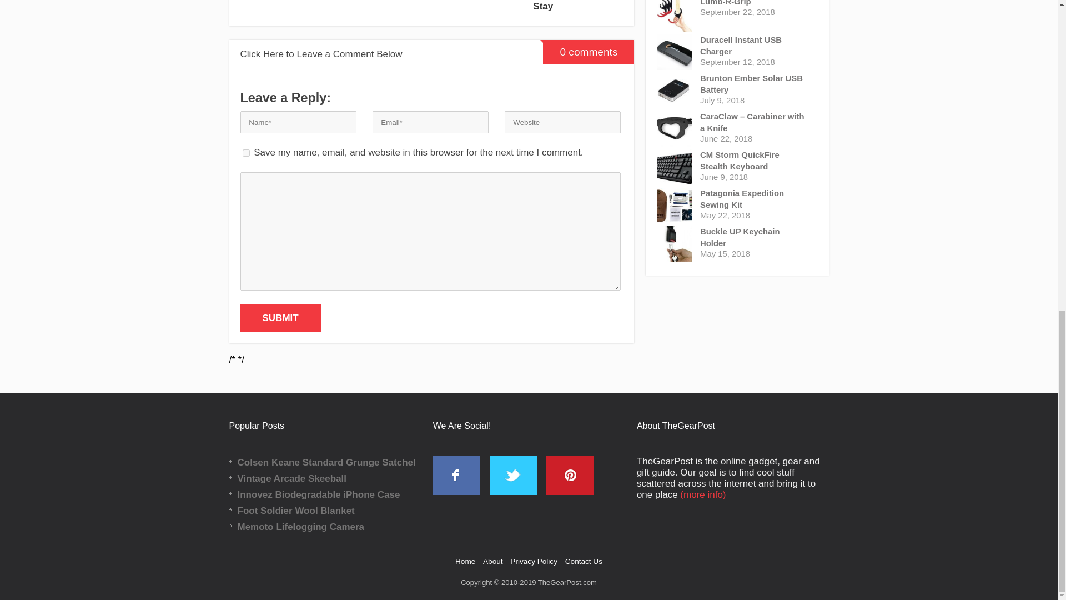  What do you see at coordinates (577, 8) in the screenshot?
I see `Exuvius Titanium Multi Tool Collar Stay` at bounding box center [577, 8].